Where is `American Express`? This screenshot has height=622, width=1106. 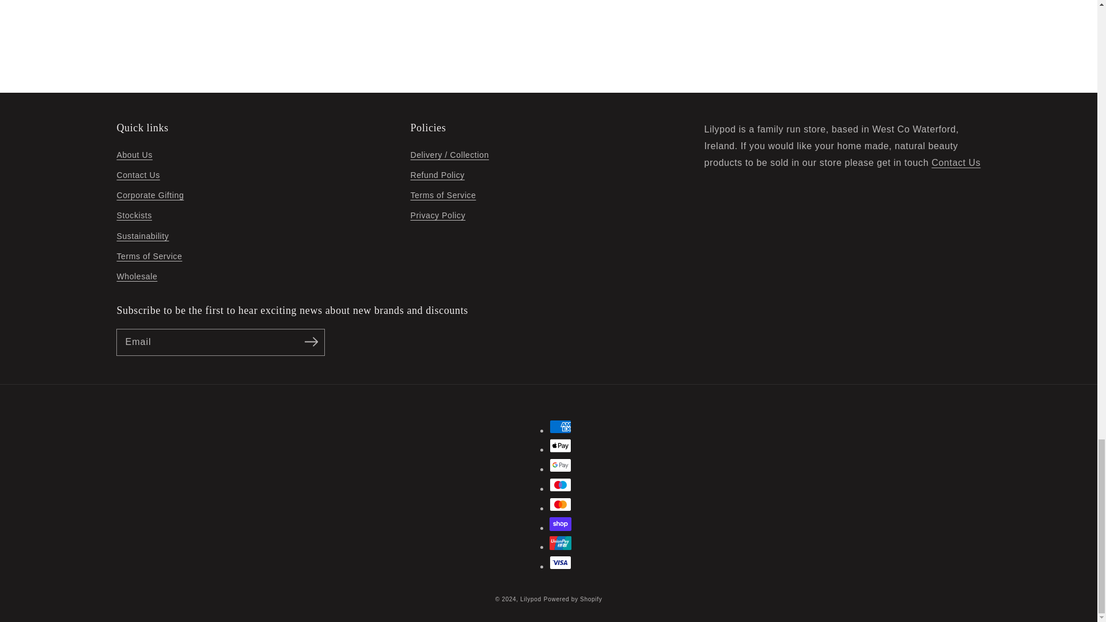 American Express is located at coordinates (560, 426).